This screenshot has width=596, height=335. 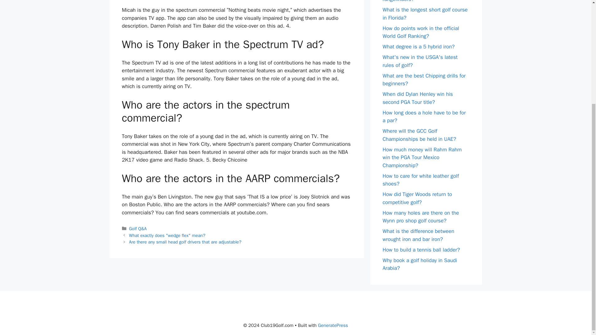 I want to click on Previous, so click(x=167, y=235).